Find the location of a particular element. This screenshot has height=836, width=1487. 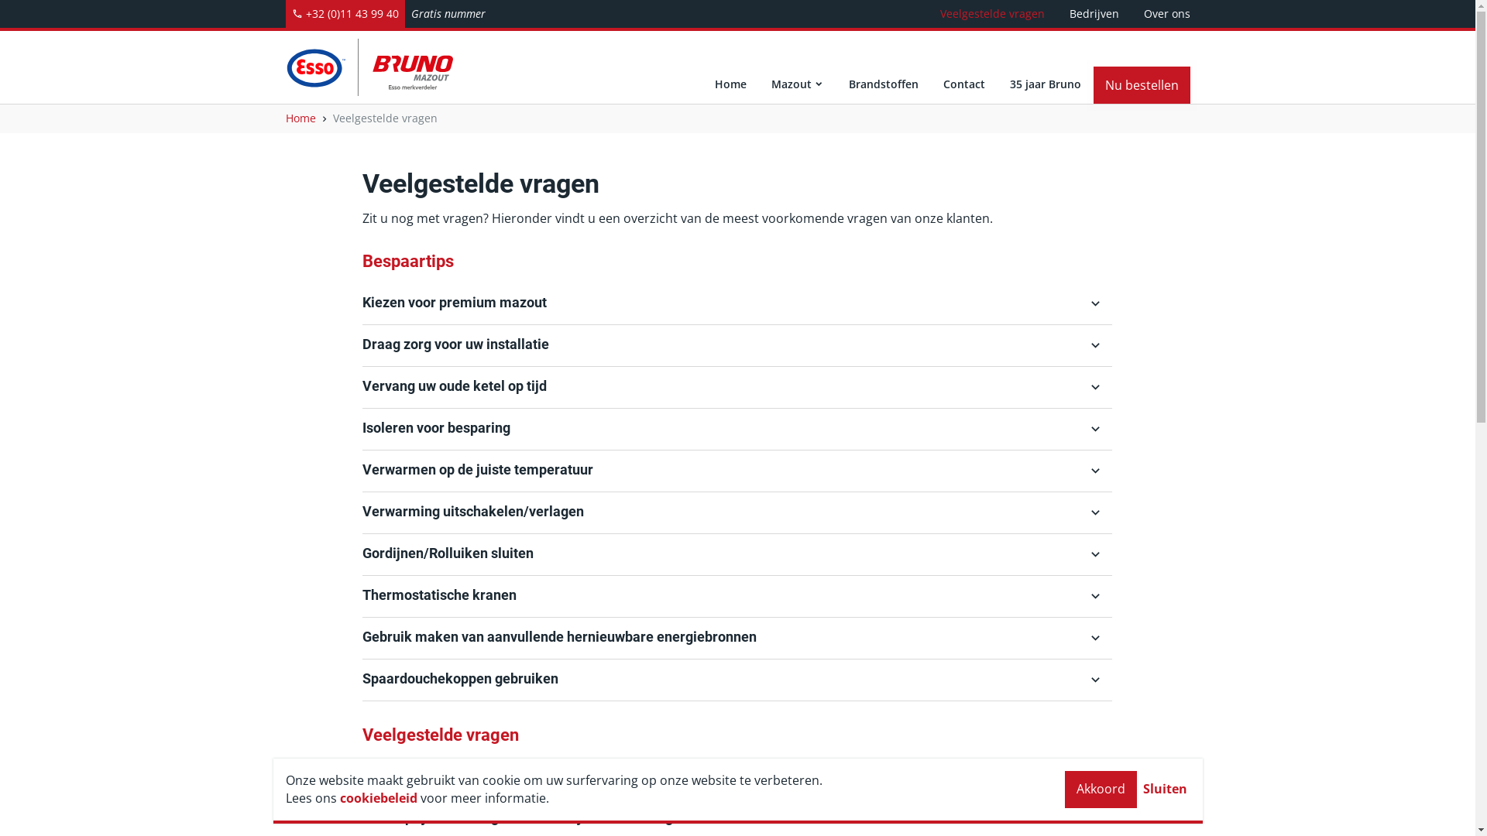

Isoleren voor besparing is located at coordinates (737, 429).